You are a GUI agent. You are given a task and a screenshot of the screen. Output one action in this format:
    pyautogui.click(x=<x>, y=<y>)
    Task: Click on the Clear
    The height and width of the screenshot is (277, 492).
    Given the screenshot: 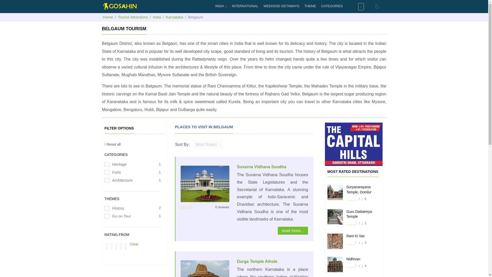 What is the action you would take?
    pyautogui.click(x=134, y=244)
    